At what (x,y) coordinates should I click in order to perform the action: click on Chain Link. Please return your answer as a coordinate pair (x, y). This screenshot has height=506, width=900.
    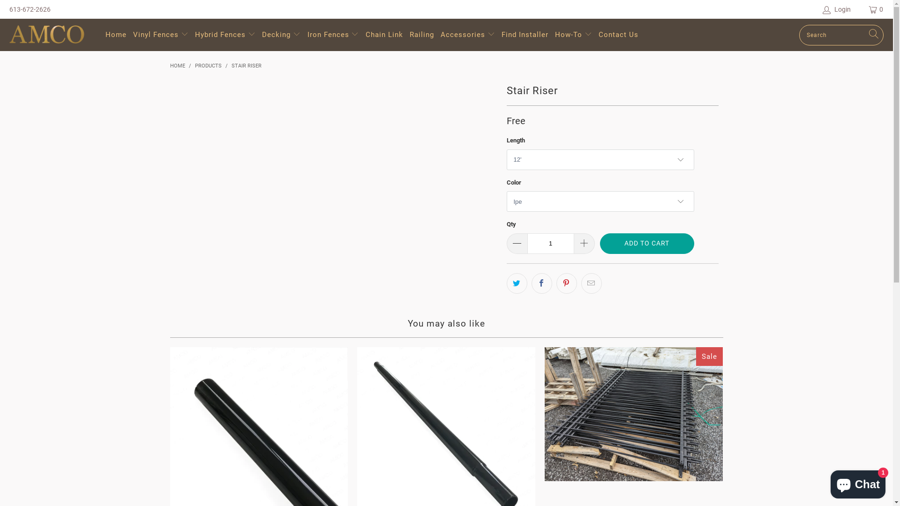
    Looking at the image, I should click on (384, 35).